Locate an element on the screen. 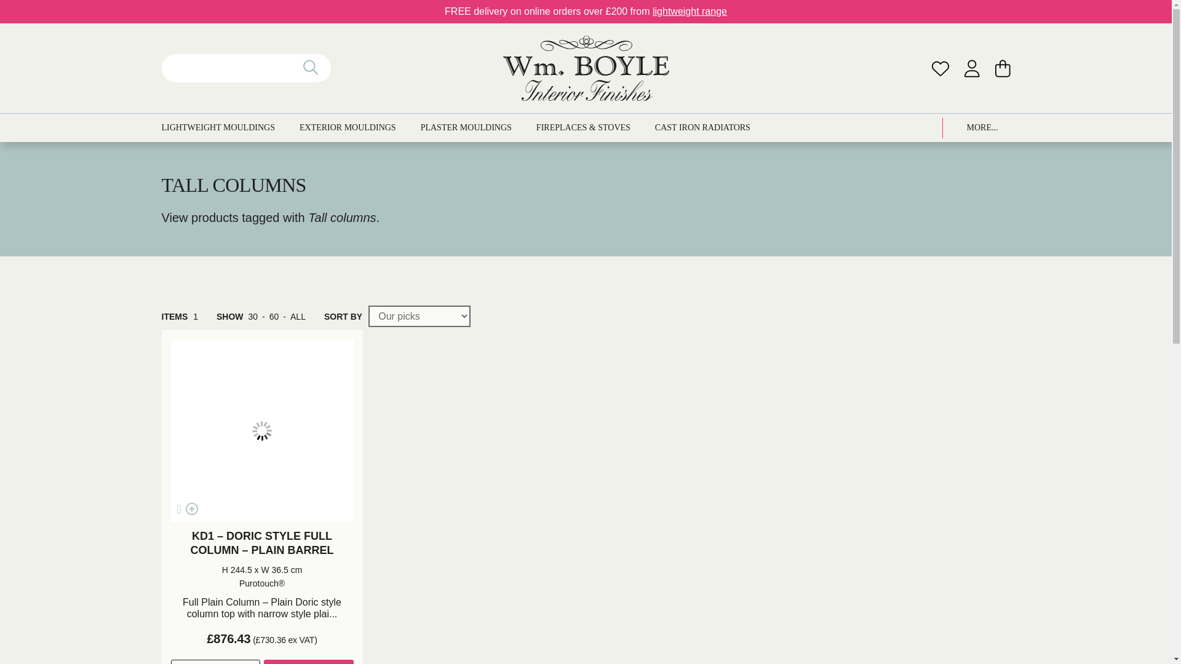  Account is located at coordinates (972, 68).